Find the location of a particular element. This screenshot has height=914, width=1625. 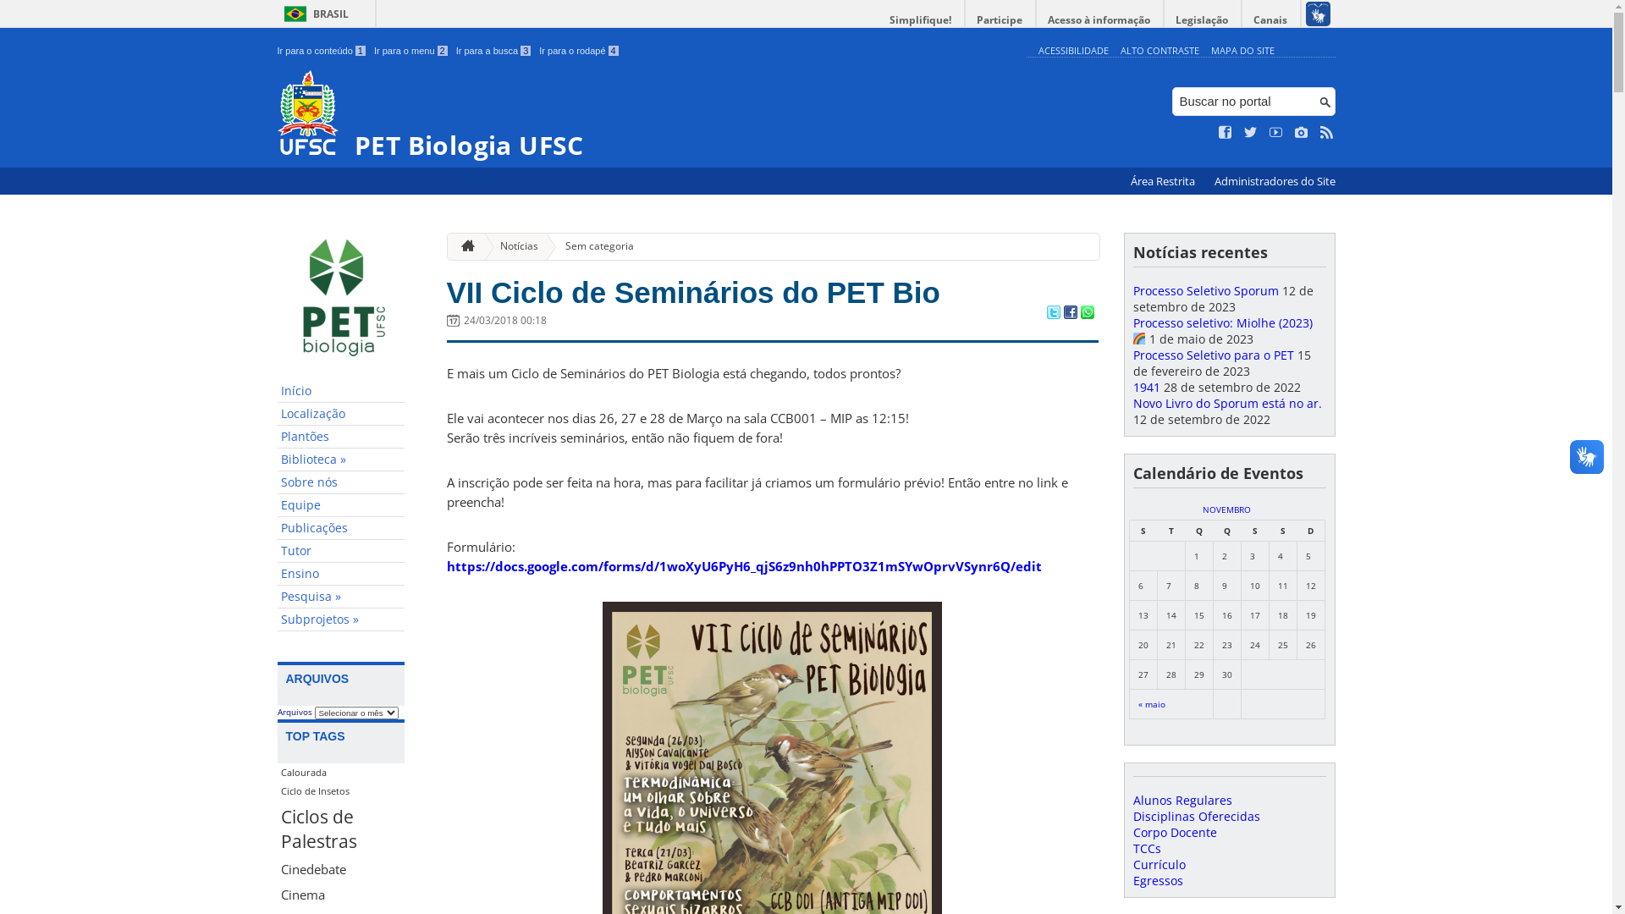

Equipe is located at coordinates (341, 506).